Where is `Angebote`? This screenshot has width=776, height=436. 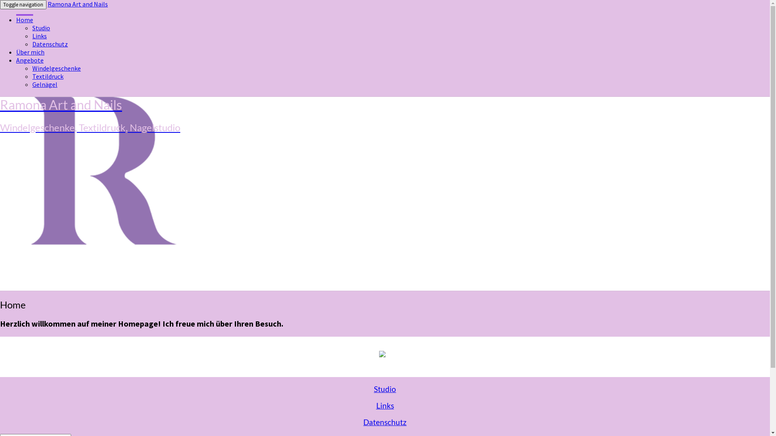 Angebote is located at coordinates (30, 60).